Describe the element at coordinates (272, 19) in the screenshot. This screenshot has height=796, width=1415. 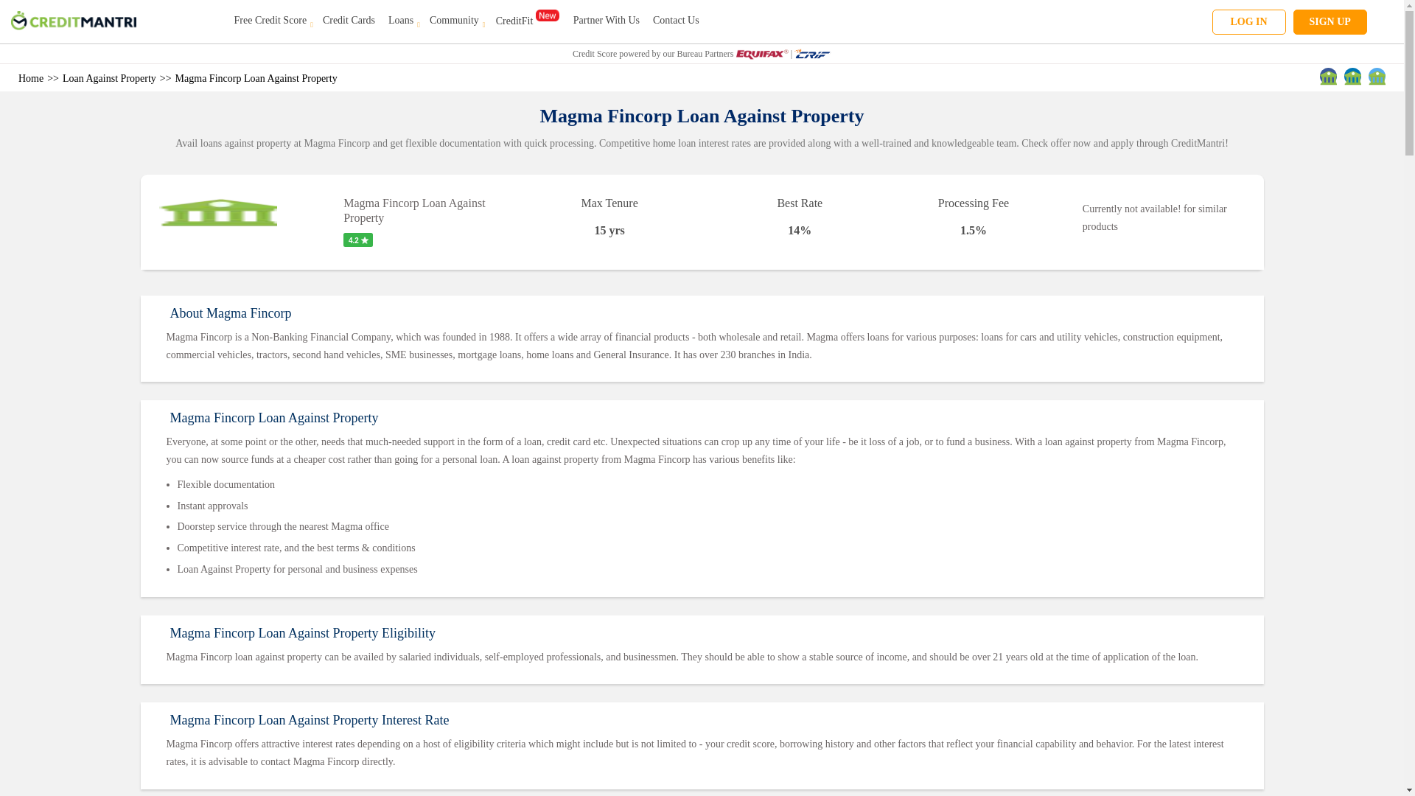
I see `Free Credit Score` at that location.